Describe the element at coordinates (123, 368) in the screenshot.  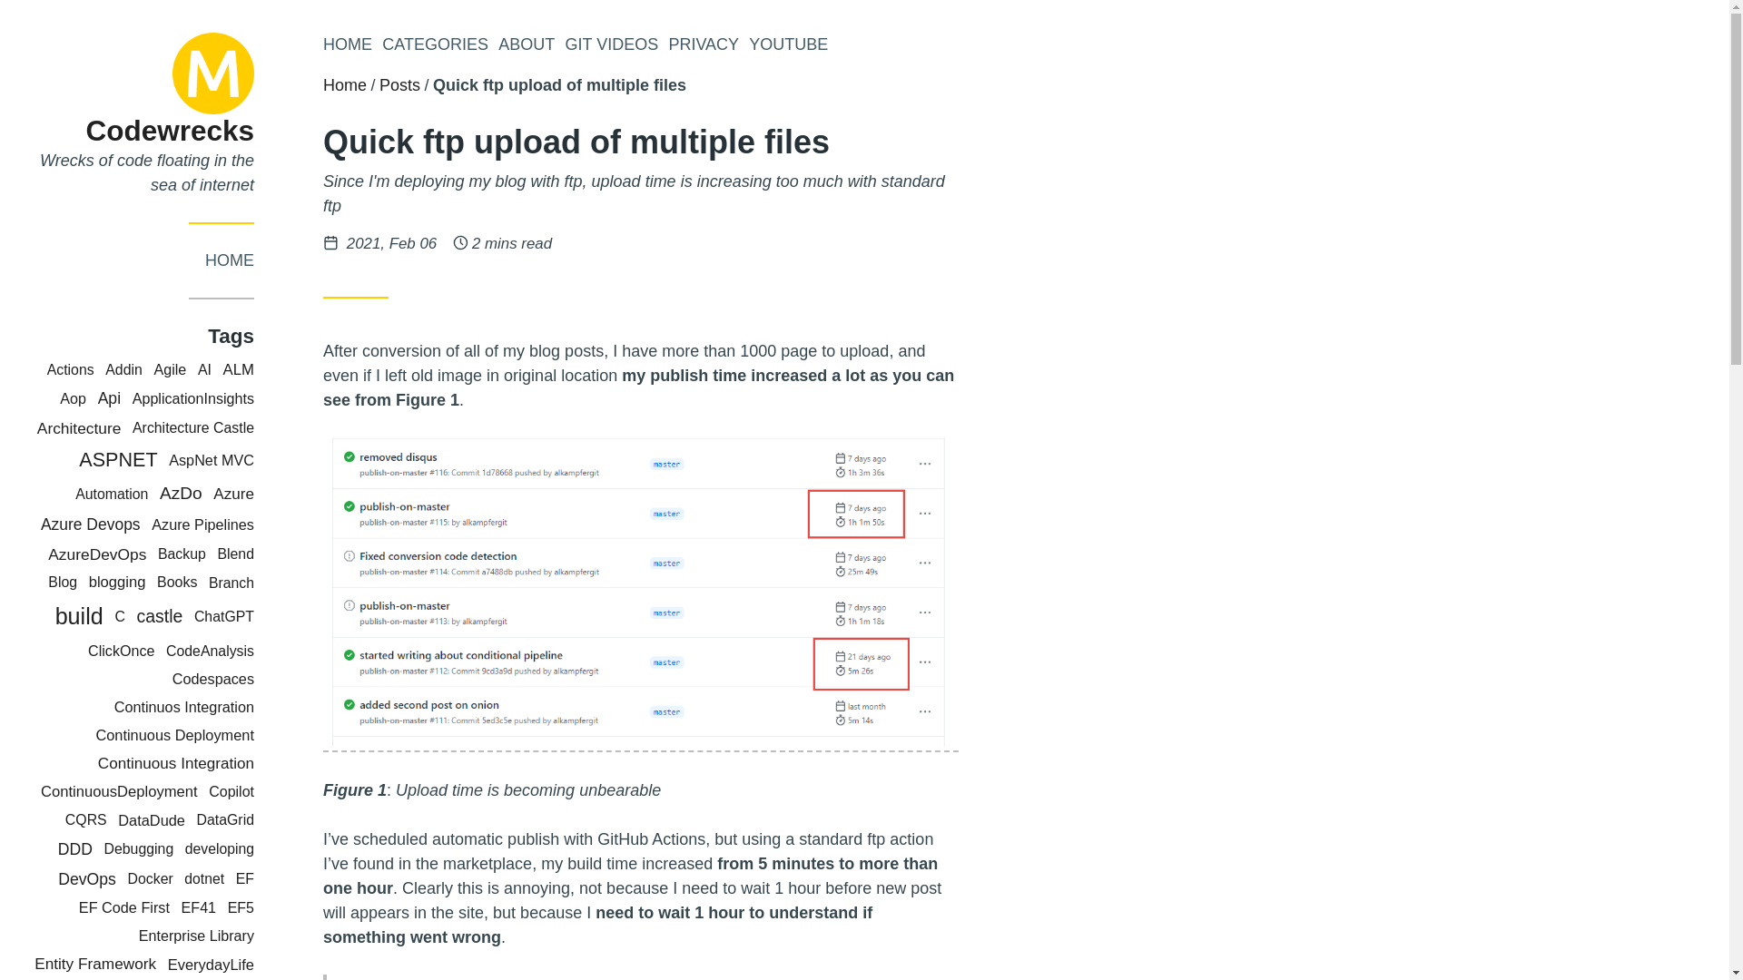
I see `Addin` at that location.